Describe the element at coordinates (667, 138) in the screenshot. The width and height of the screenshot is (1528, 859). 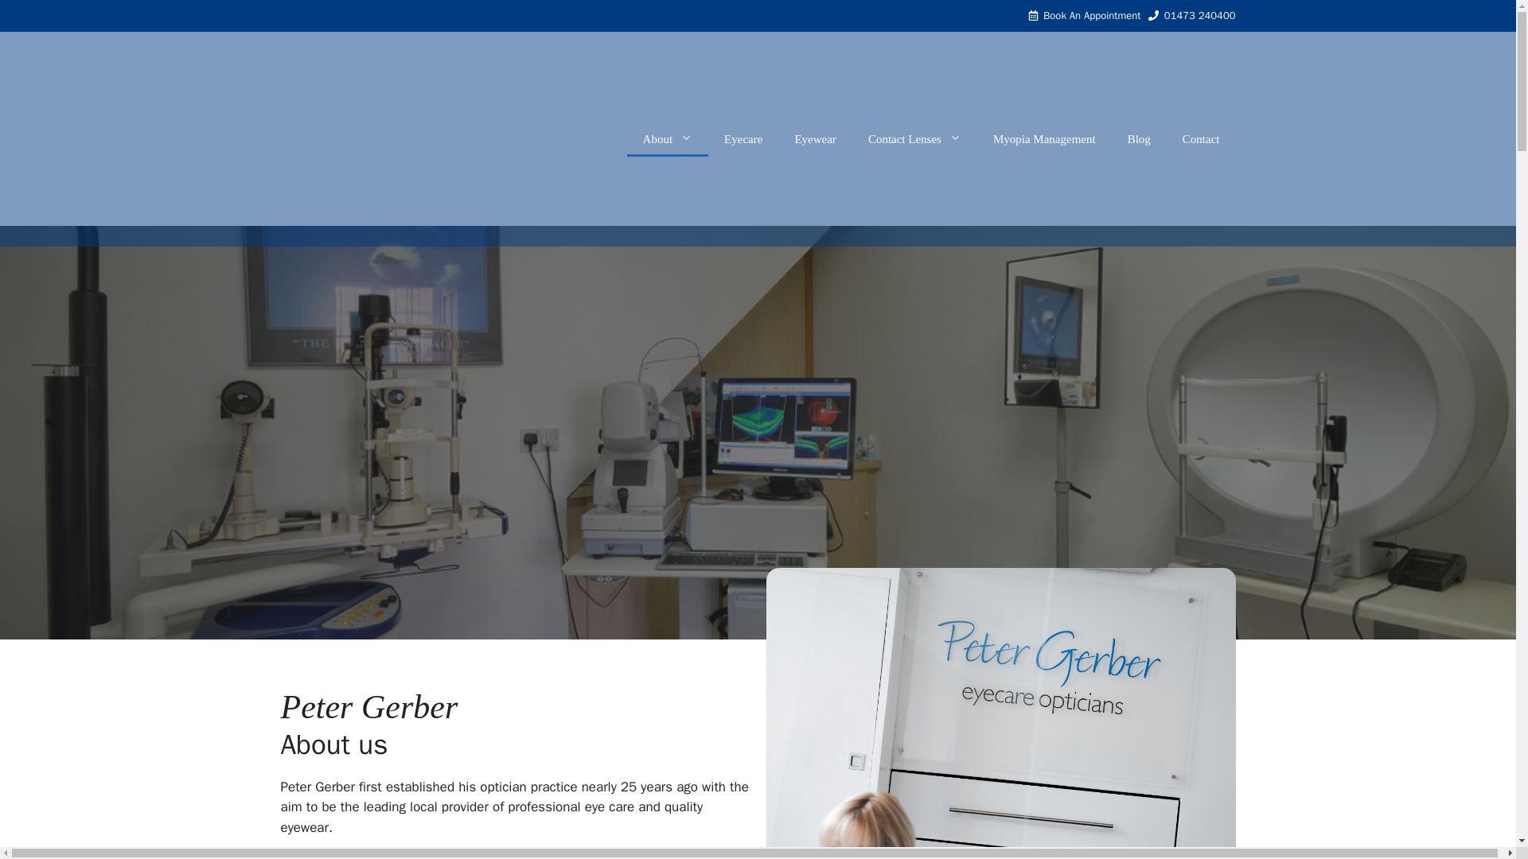
I see `About` at that location.